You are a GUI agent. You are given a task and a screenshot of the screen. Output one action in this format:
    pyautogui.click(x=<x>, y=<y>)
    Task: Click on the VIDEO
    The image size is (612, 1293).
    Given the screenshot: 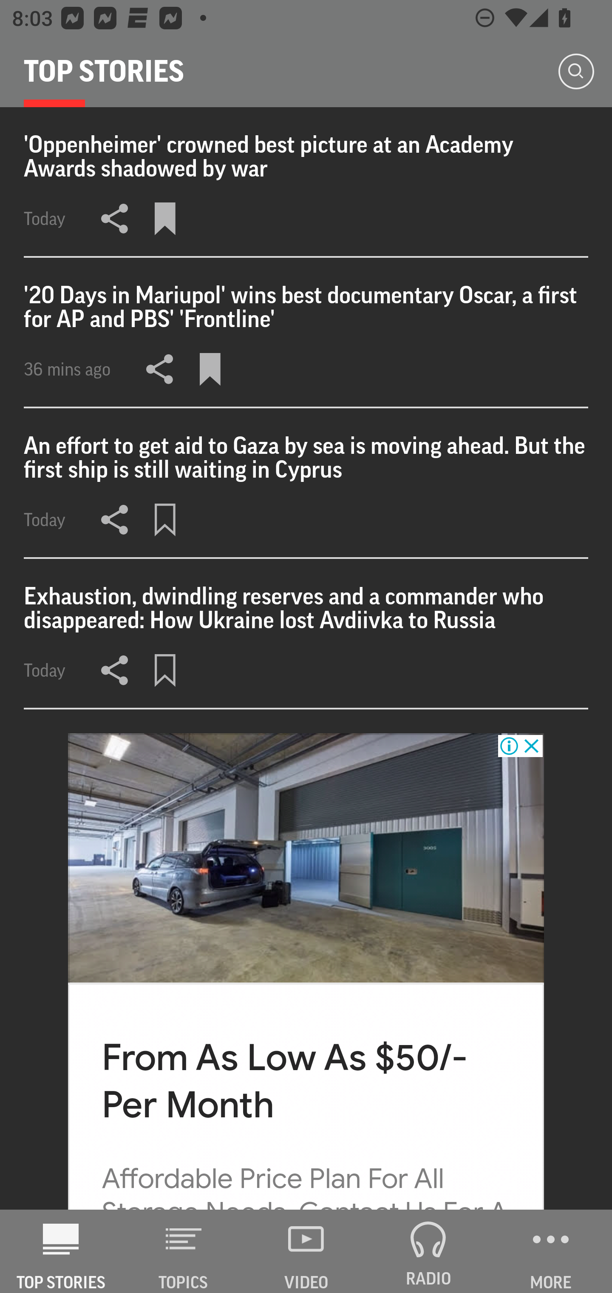 What is the action you would take?
    pyautogui.click(x=306, y=1251)
    